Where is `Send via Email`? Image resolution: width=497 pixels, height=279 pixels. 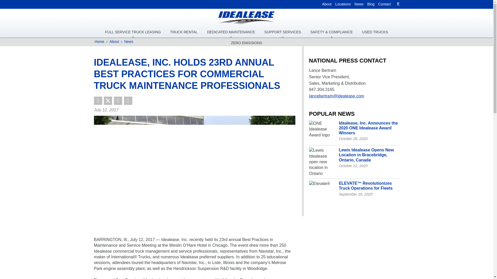
Send via Email is located at coordinates (128, 101).